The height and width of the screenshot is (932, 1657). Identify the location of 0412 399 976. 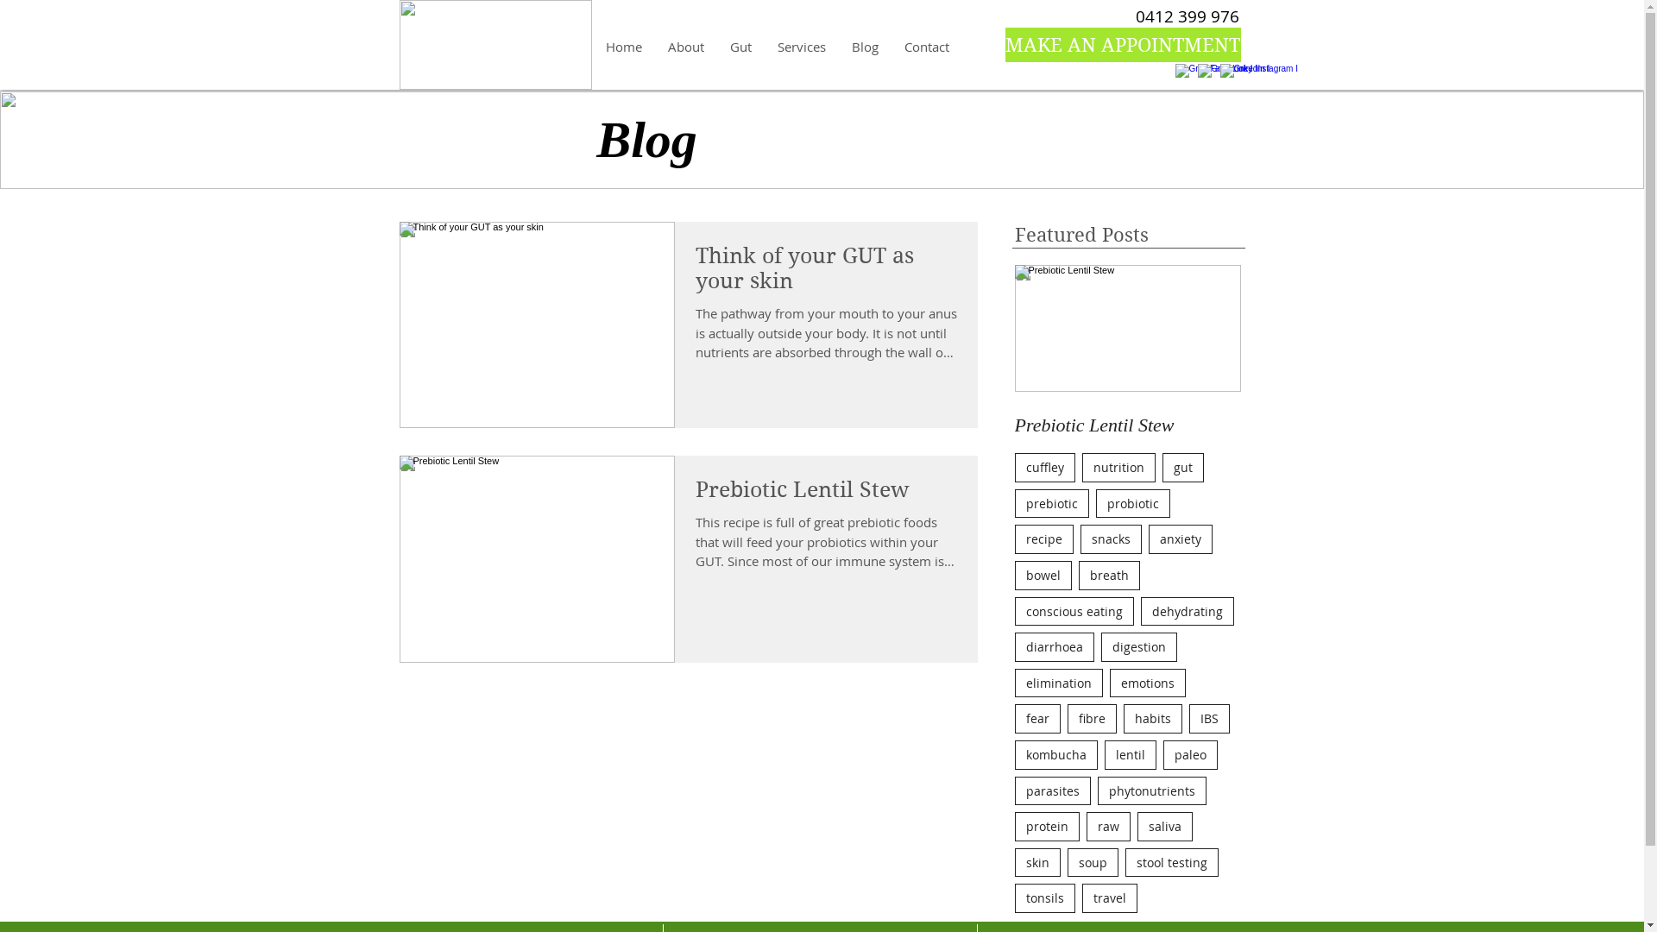
(1188, 17).